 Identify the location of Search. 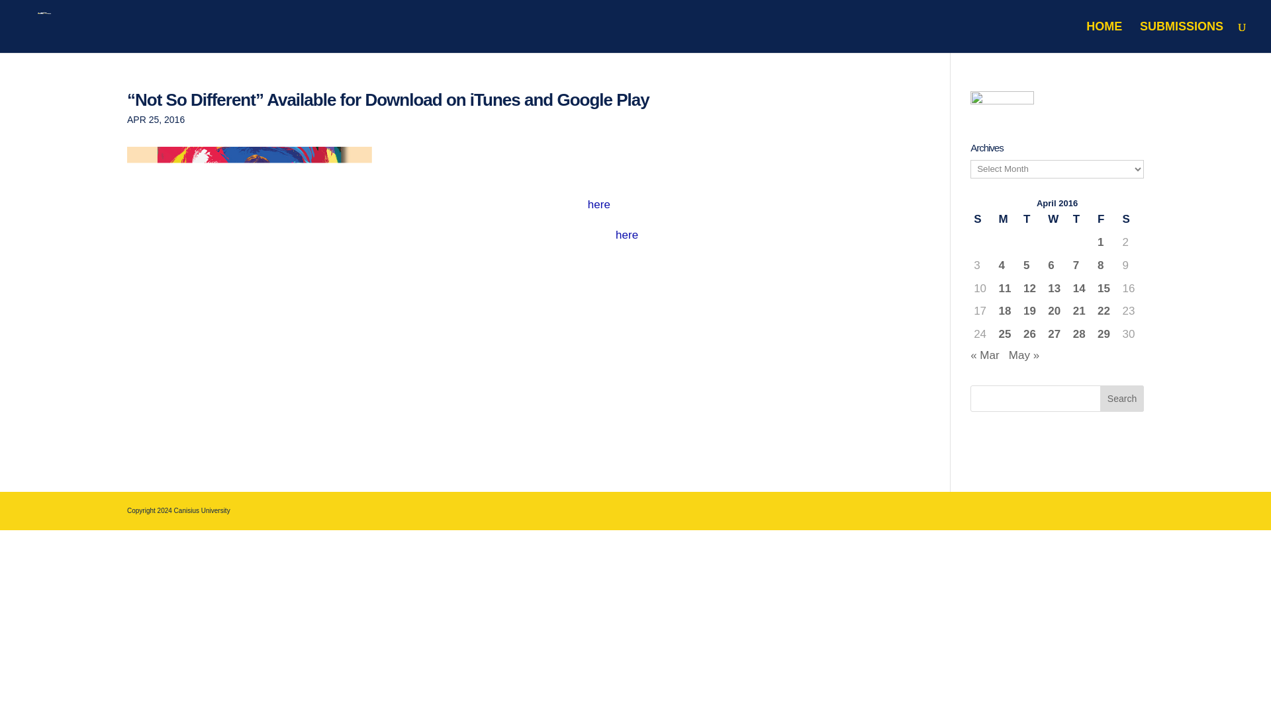
(1122, 399).